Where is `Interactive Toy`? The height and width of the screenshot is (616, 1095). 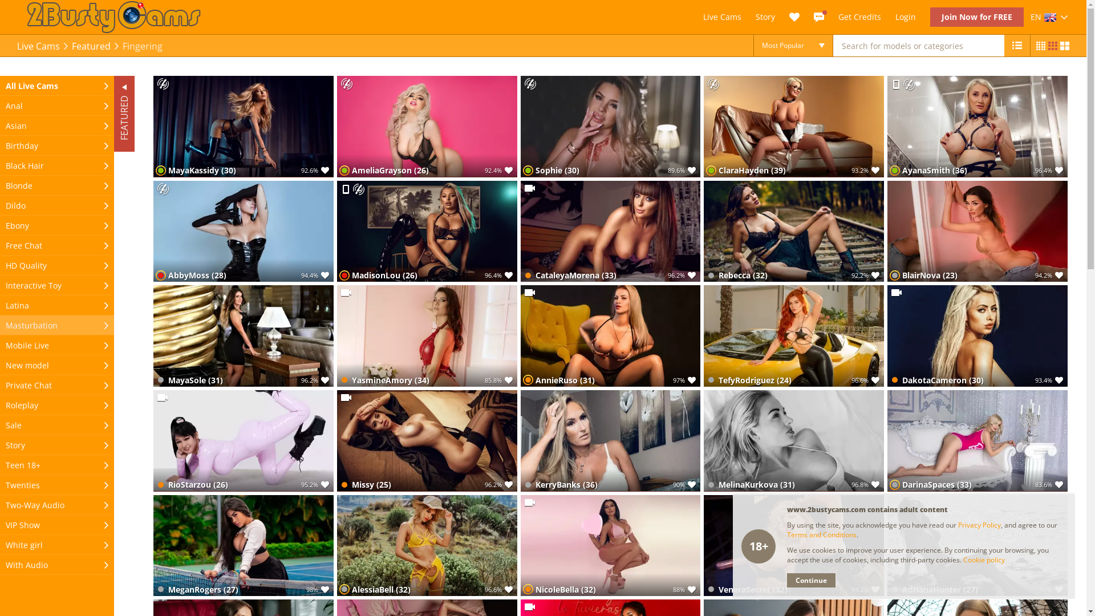
Interactive Toy is located at coordinates (57, 285).